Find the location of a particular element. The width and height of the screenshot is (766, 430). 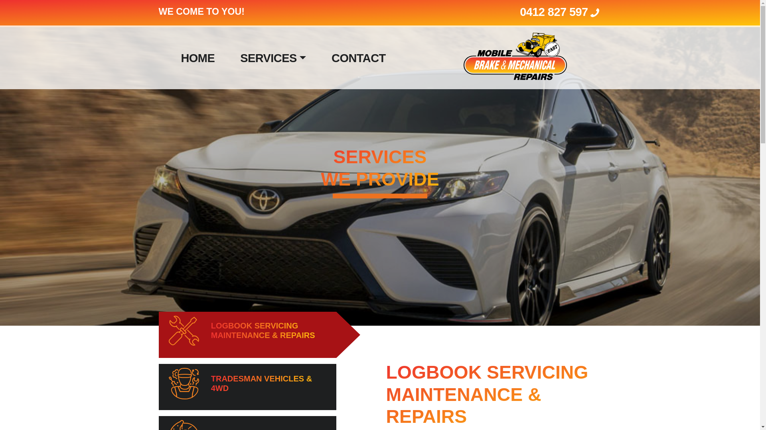

HOME is located at coordinates (198, 58).